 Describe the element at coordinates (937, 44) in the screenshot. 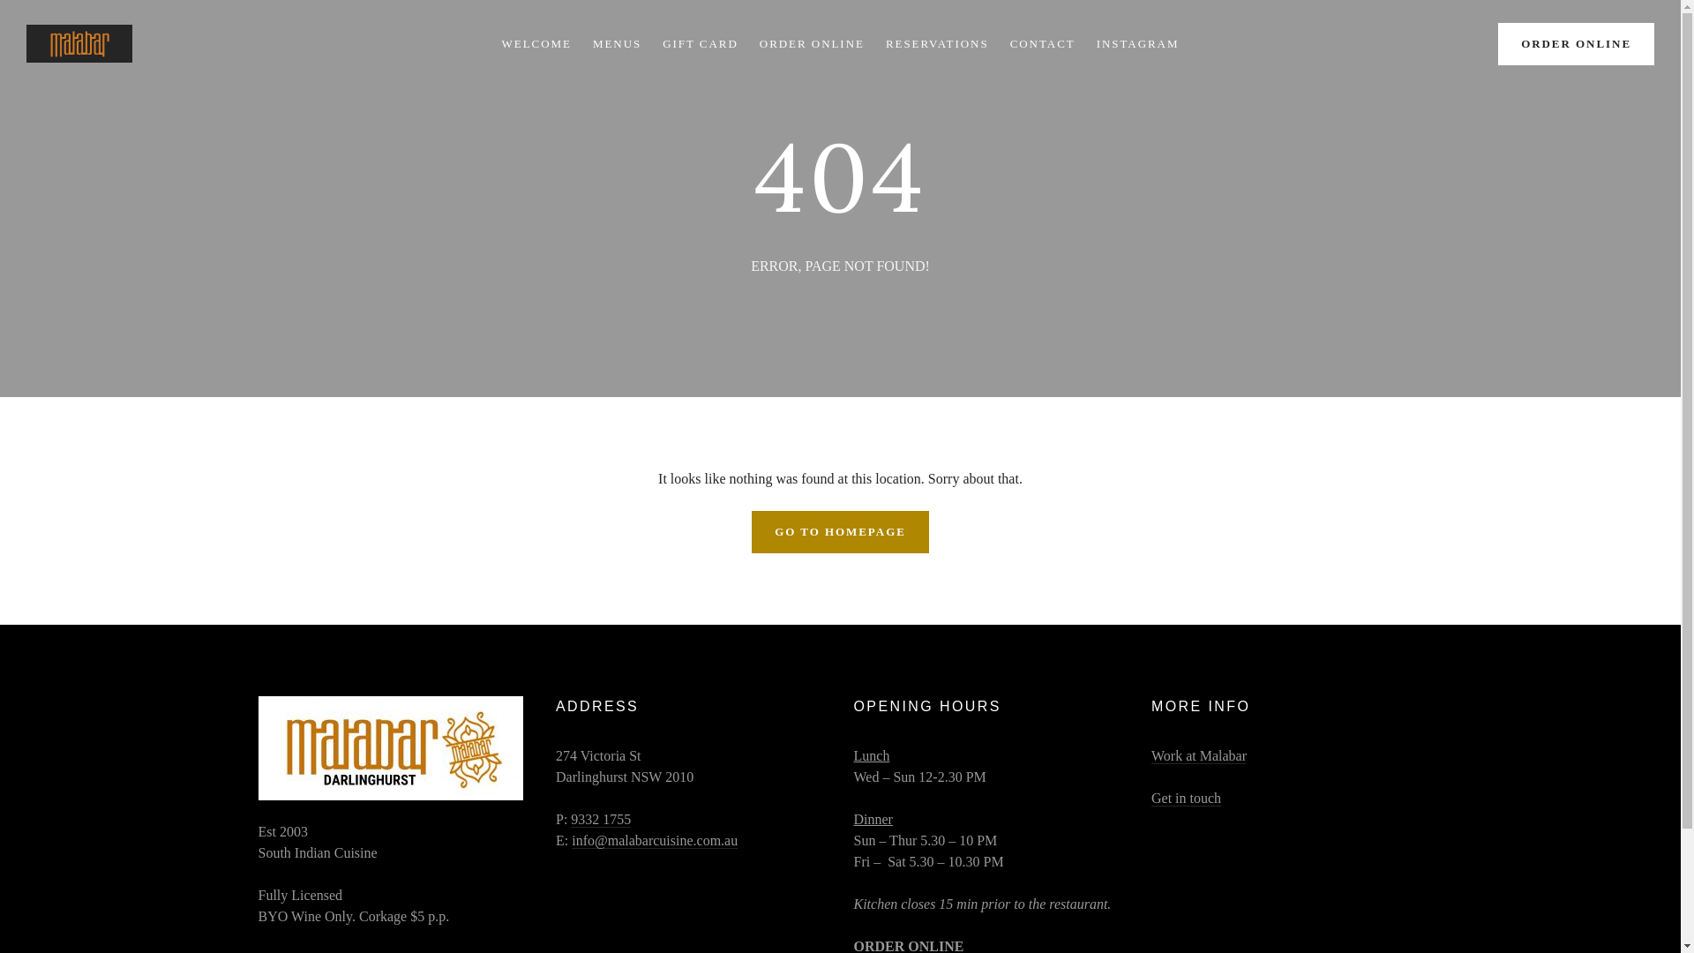

I see `RESERVATIONS` at that location.